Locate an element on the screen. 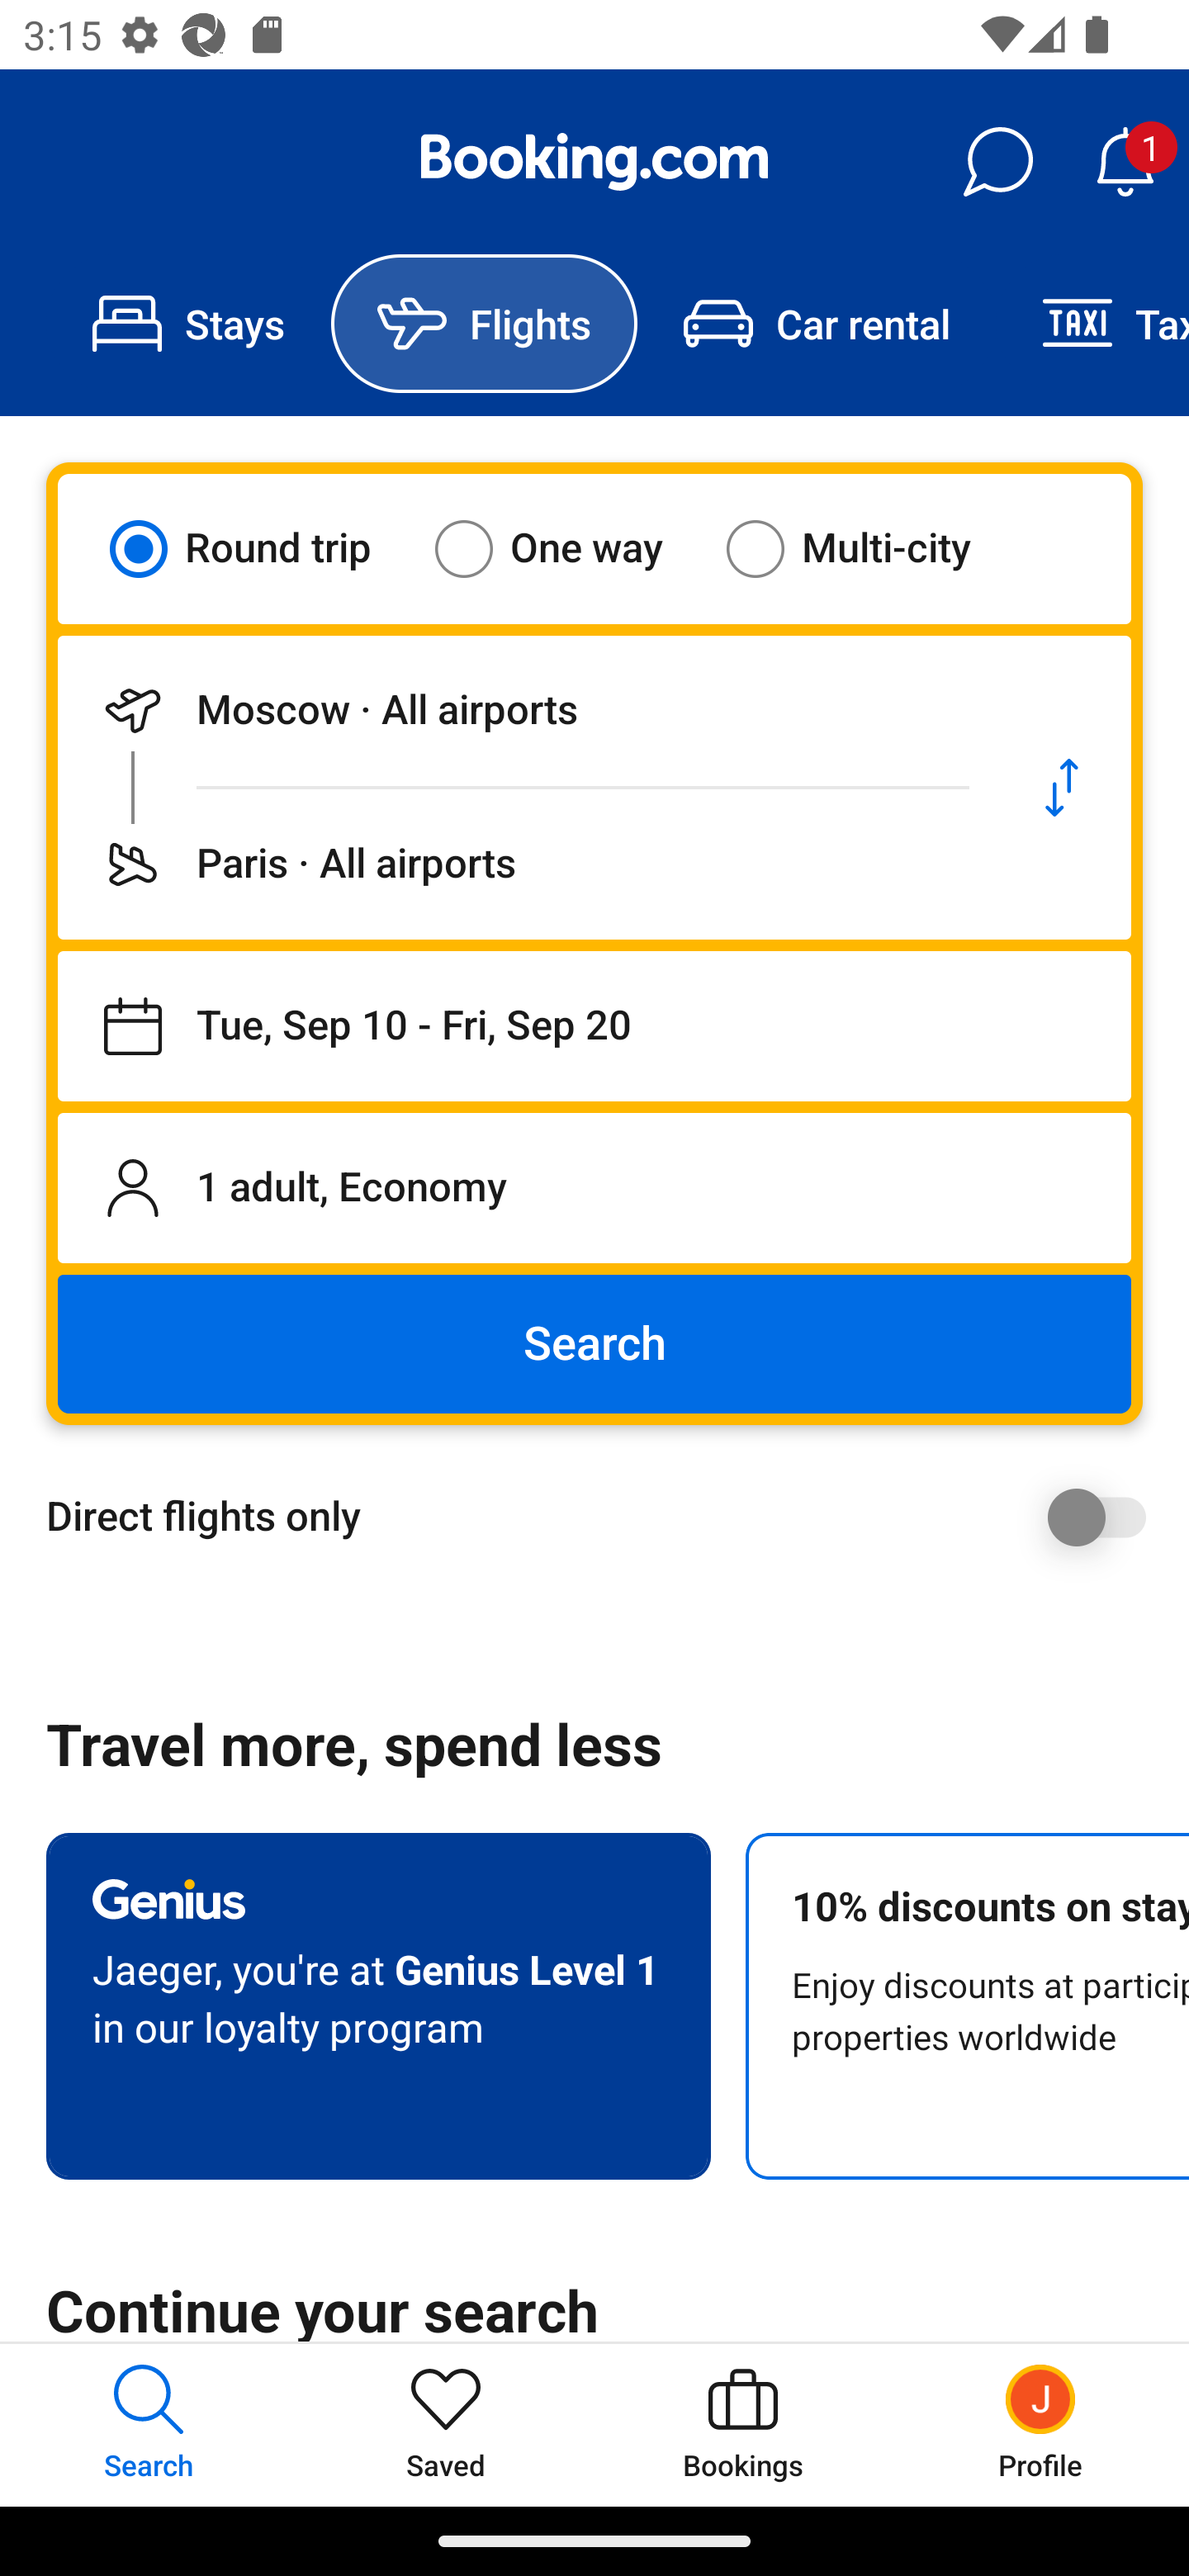 The width and height of the screenshot is (1189, 2576). Car rental is located at coordinates (816, 324).